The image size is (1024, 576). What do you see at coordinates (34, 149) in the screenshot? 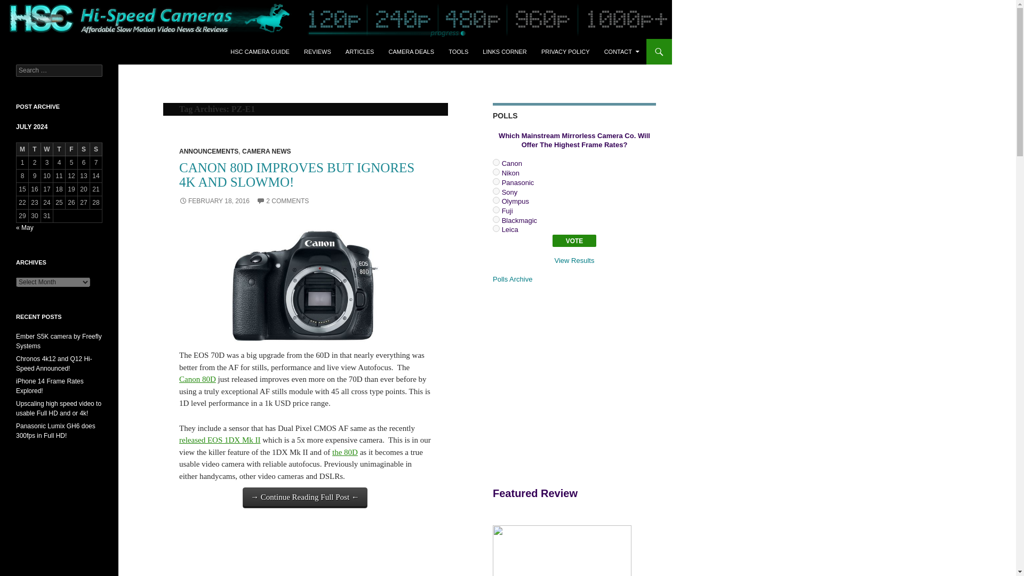
I see `Tuesday` at bounding box center [34, 149].